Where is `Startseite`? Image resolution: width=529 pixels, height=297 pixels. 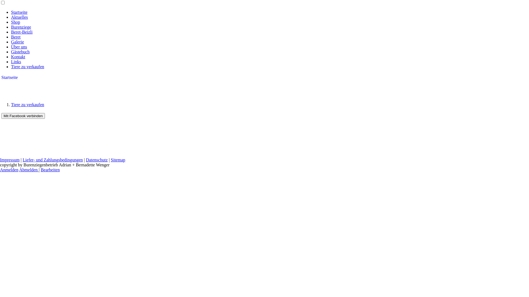 Startseite is located at coordinates (10, 78).